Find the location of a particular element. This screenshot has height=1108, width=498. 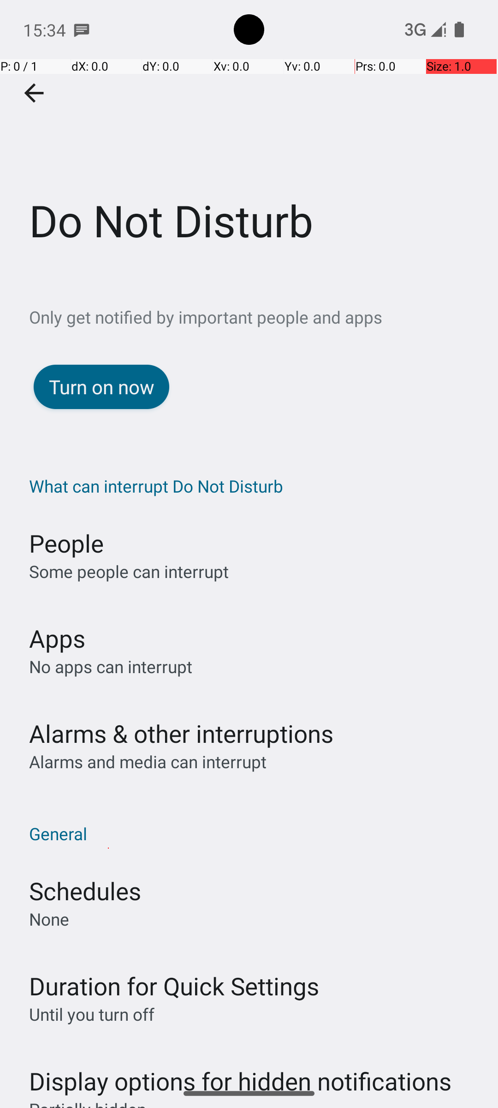

Duration for Quick Settings is located at coordinates (174, 986).